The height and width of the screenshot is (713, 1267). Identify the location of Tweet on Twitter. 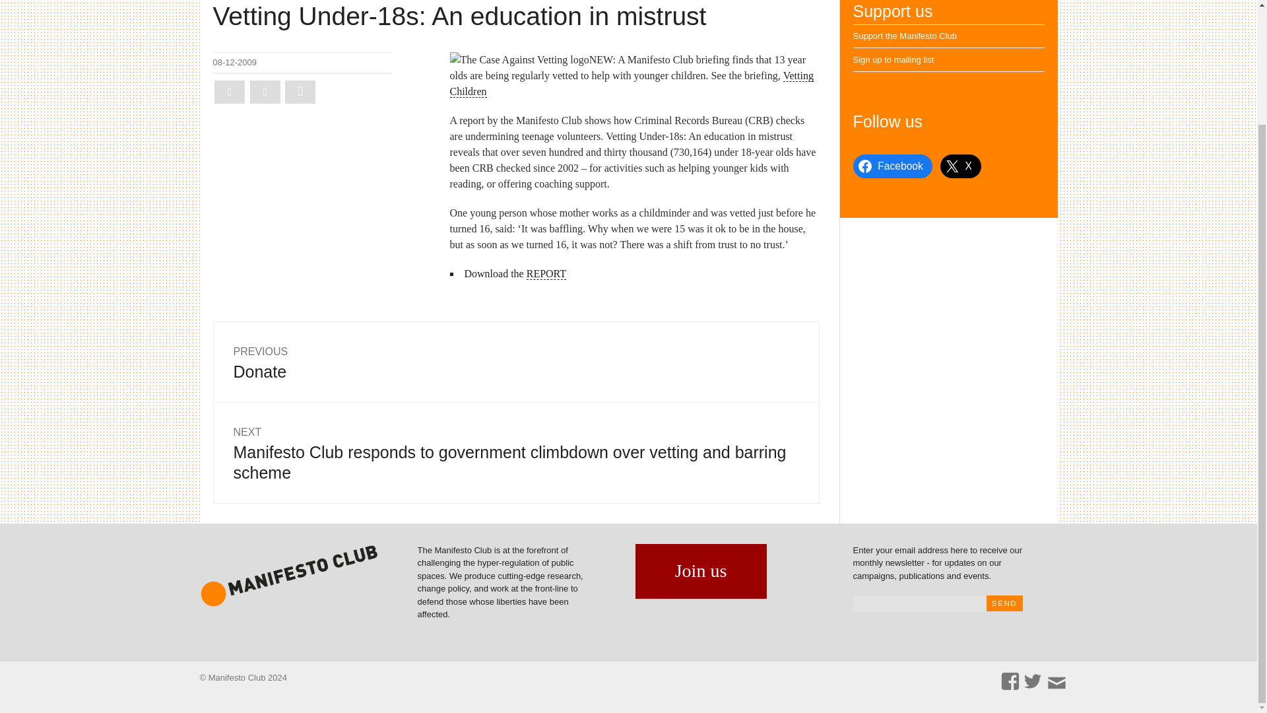
(892, 166).